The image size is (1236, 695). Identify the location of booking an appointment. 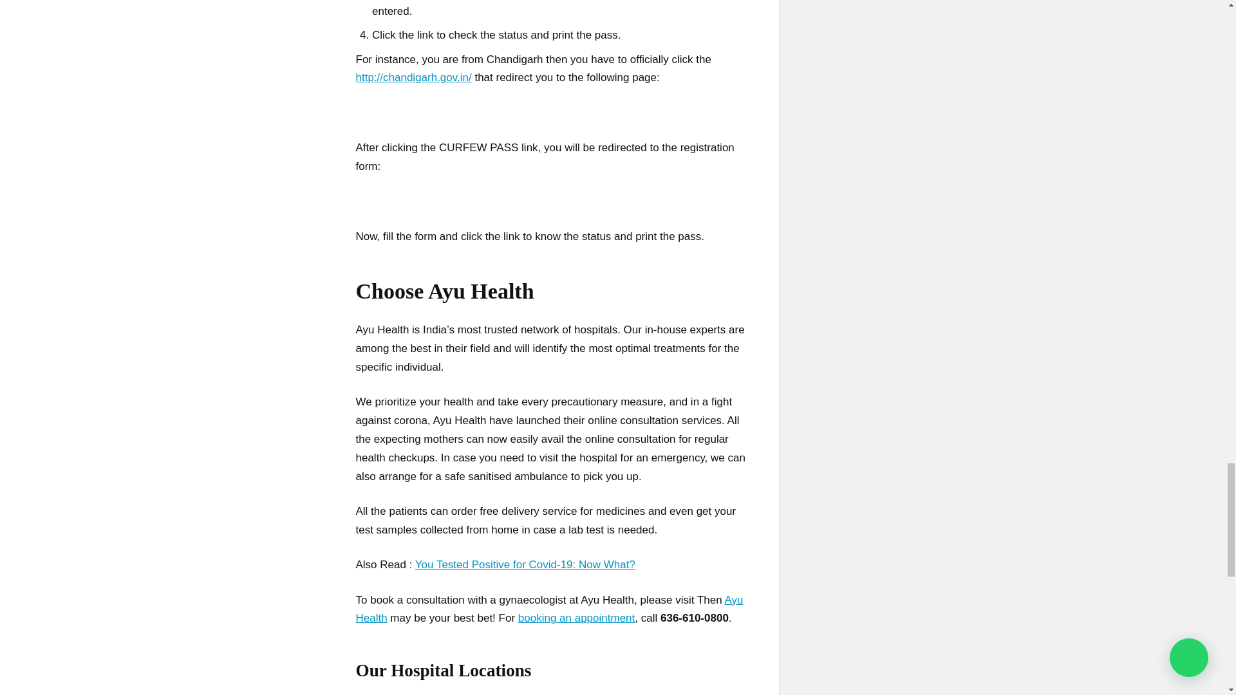
(576, 618).